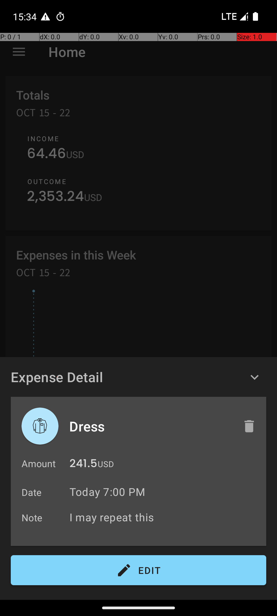  What do you see at coordinates (32, 492) in the screenshot?
I see `Date` at bounding box center [32, 492].